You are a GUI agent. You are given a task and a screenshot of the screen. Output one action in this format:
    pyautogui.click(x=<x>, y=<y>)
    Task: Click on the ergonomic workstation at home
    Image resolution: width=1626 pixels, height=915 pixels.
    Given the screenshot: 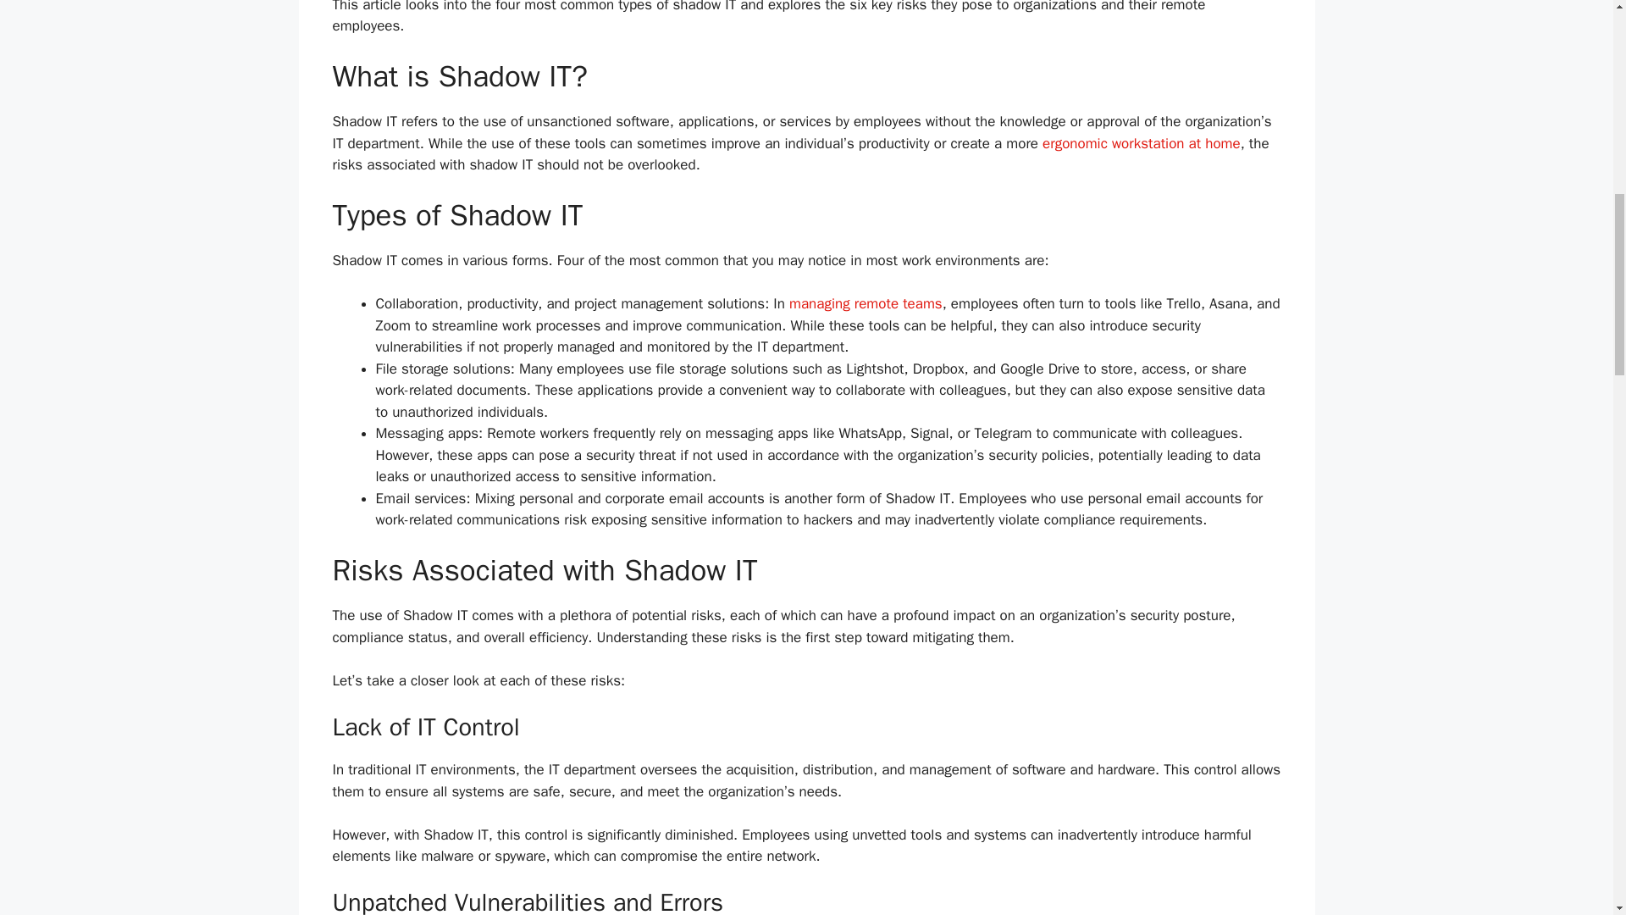 What is the action you would take?
    pyautogui.click(x=1141, y=143)
    